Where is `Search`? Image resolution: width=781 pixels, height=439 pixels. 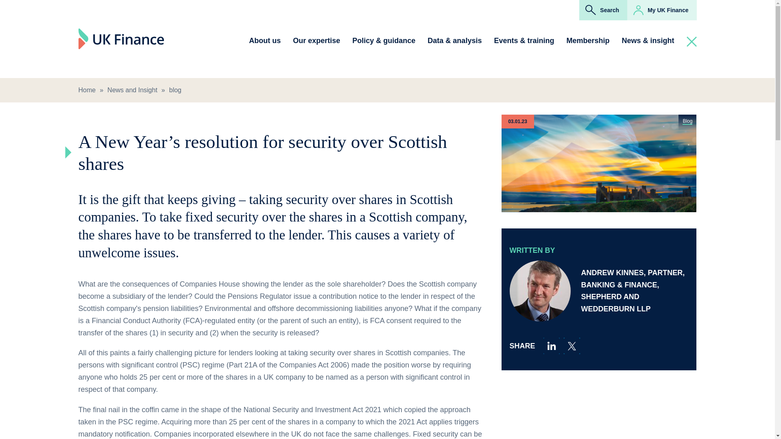
Search is located at coordinates (603, 10).